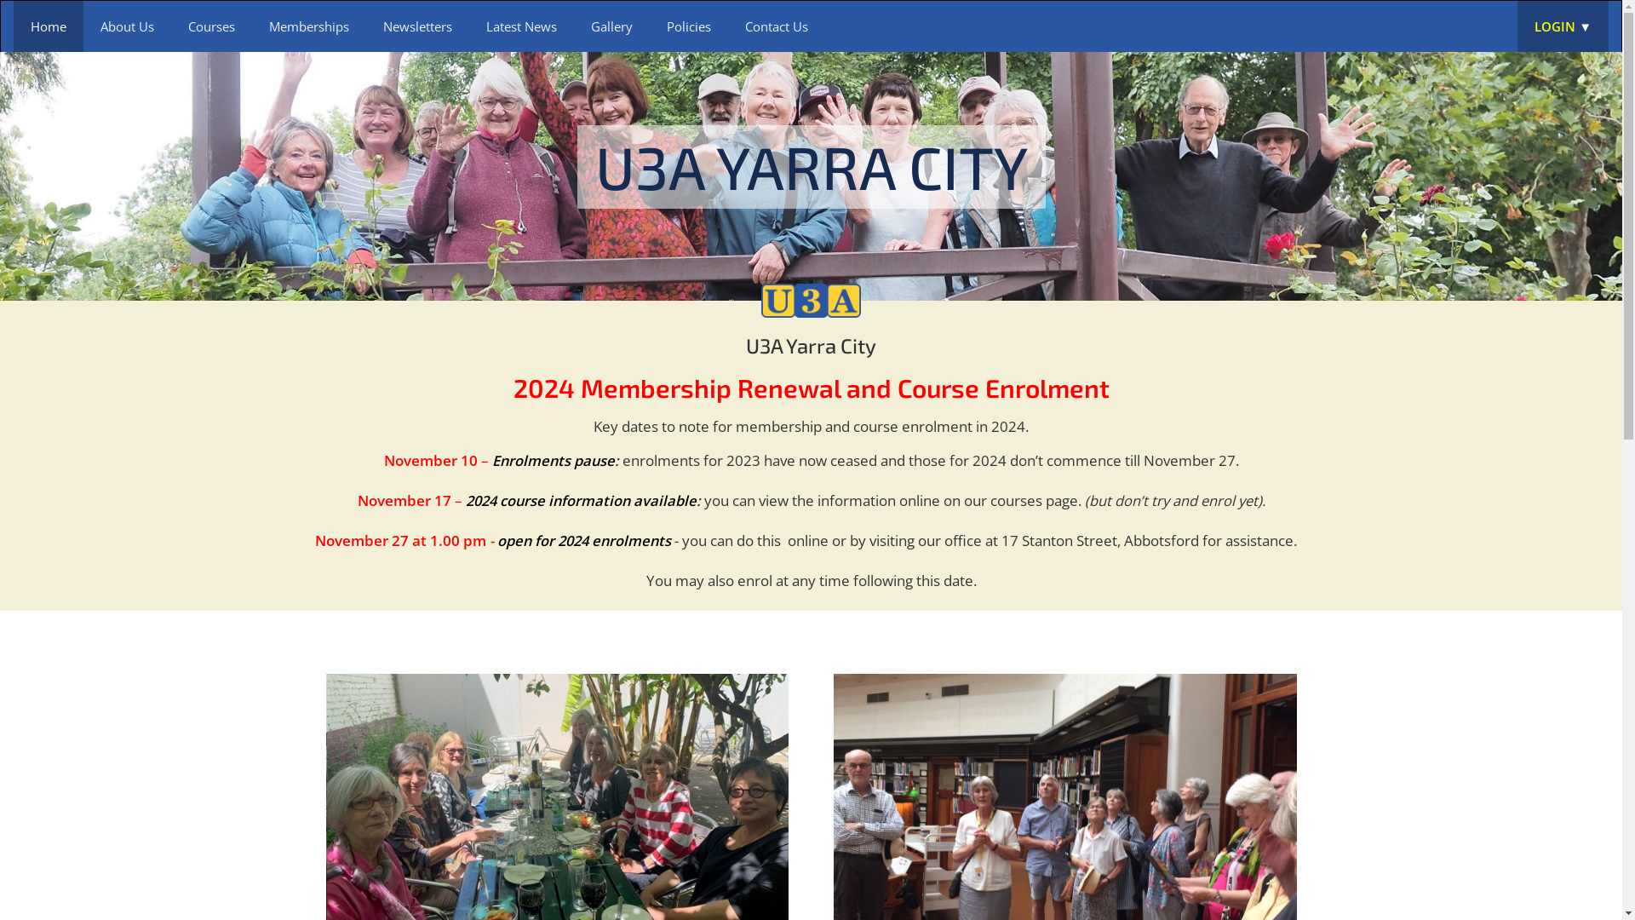 This screenshot has height=920, width=1635. What do you see at coordinates (611, 26) in the screenshot?
I see `Gallery` at bounding box center [611, 26].